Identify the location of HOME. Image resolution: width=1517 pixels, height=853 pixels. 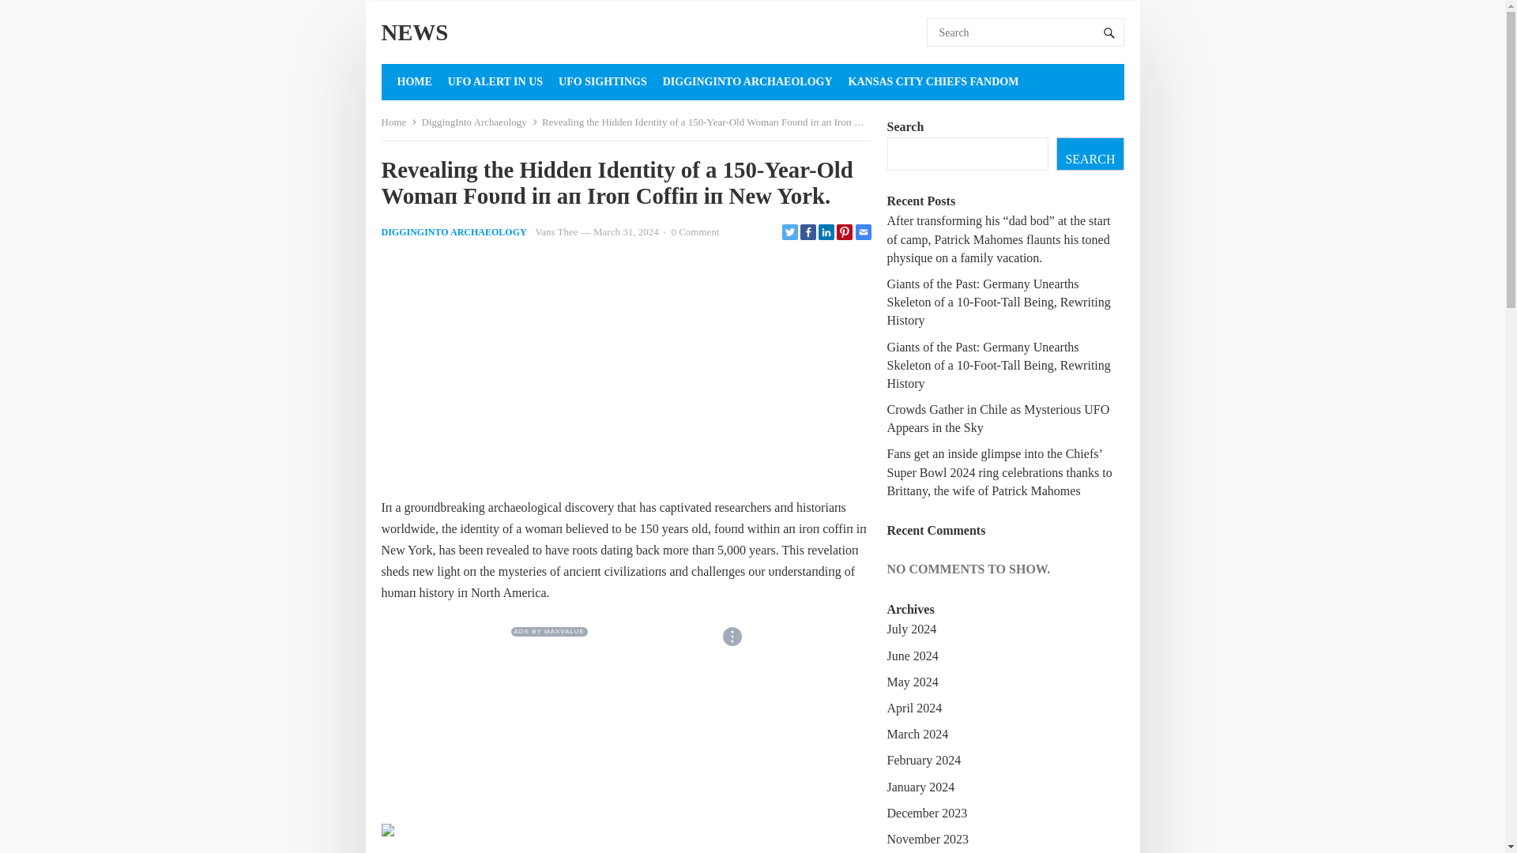
(413, 82).